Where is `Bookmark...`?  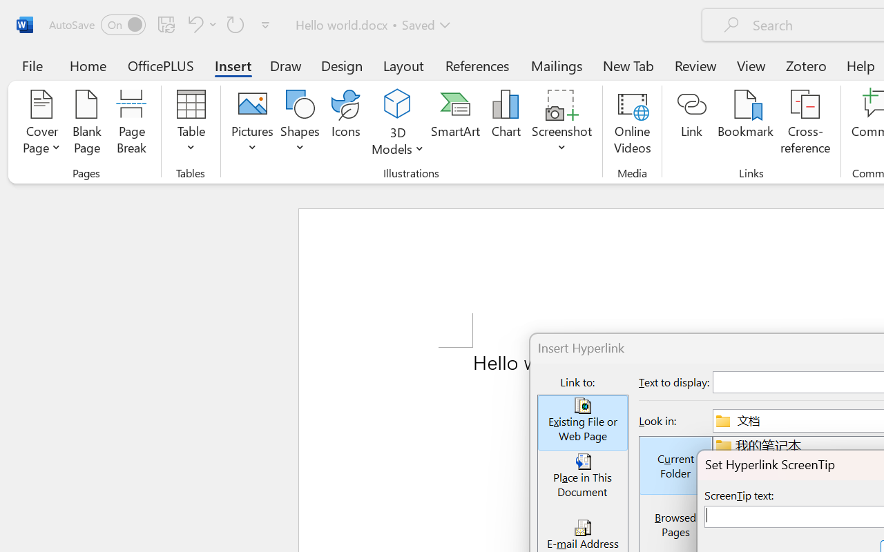
Bookmark... is located at coordinates (745, 124).